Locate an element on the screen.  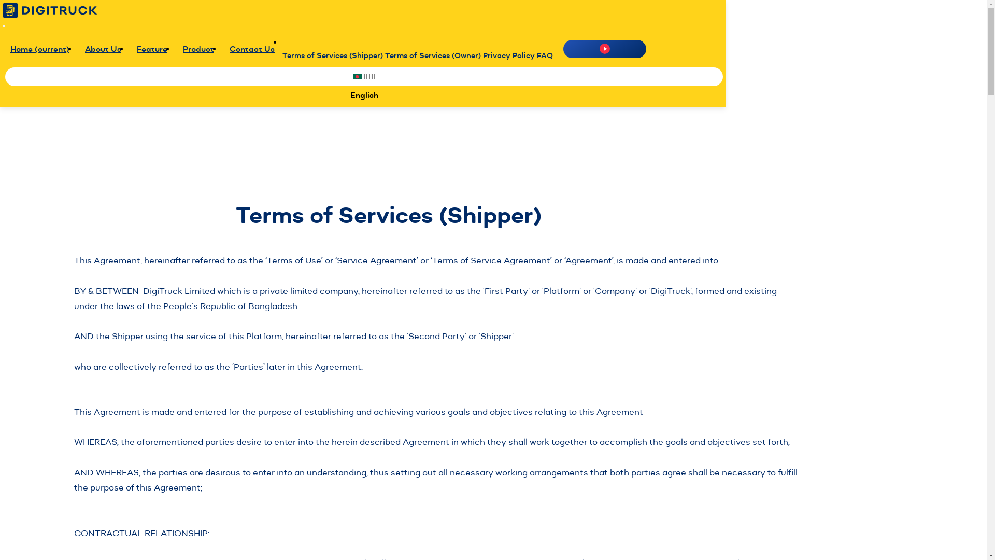
Home (current) is located at coordinates (40, 49).